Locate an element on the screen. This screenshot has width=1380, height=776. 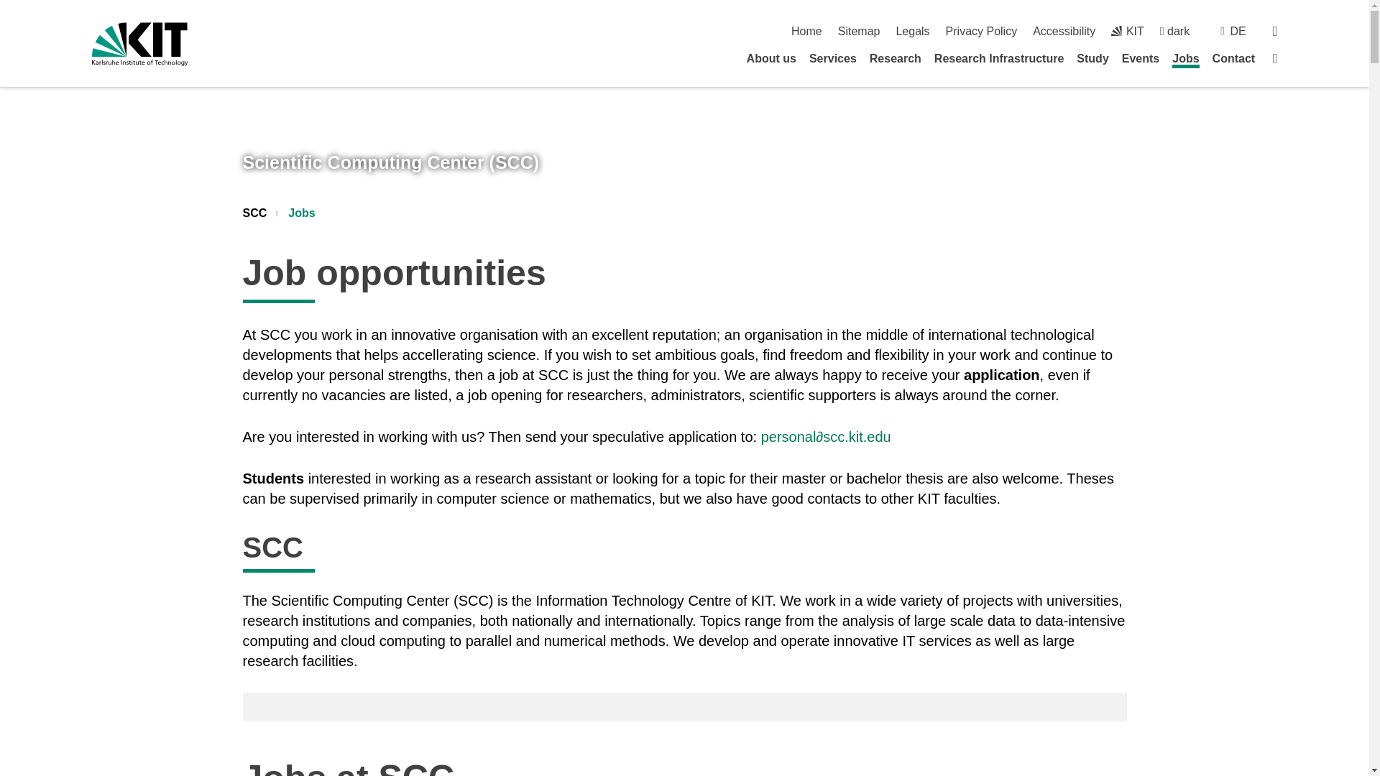
dark is located at coordinates (1174, 30).